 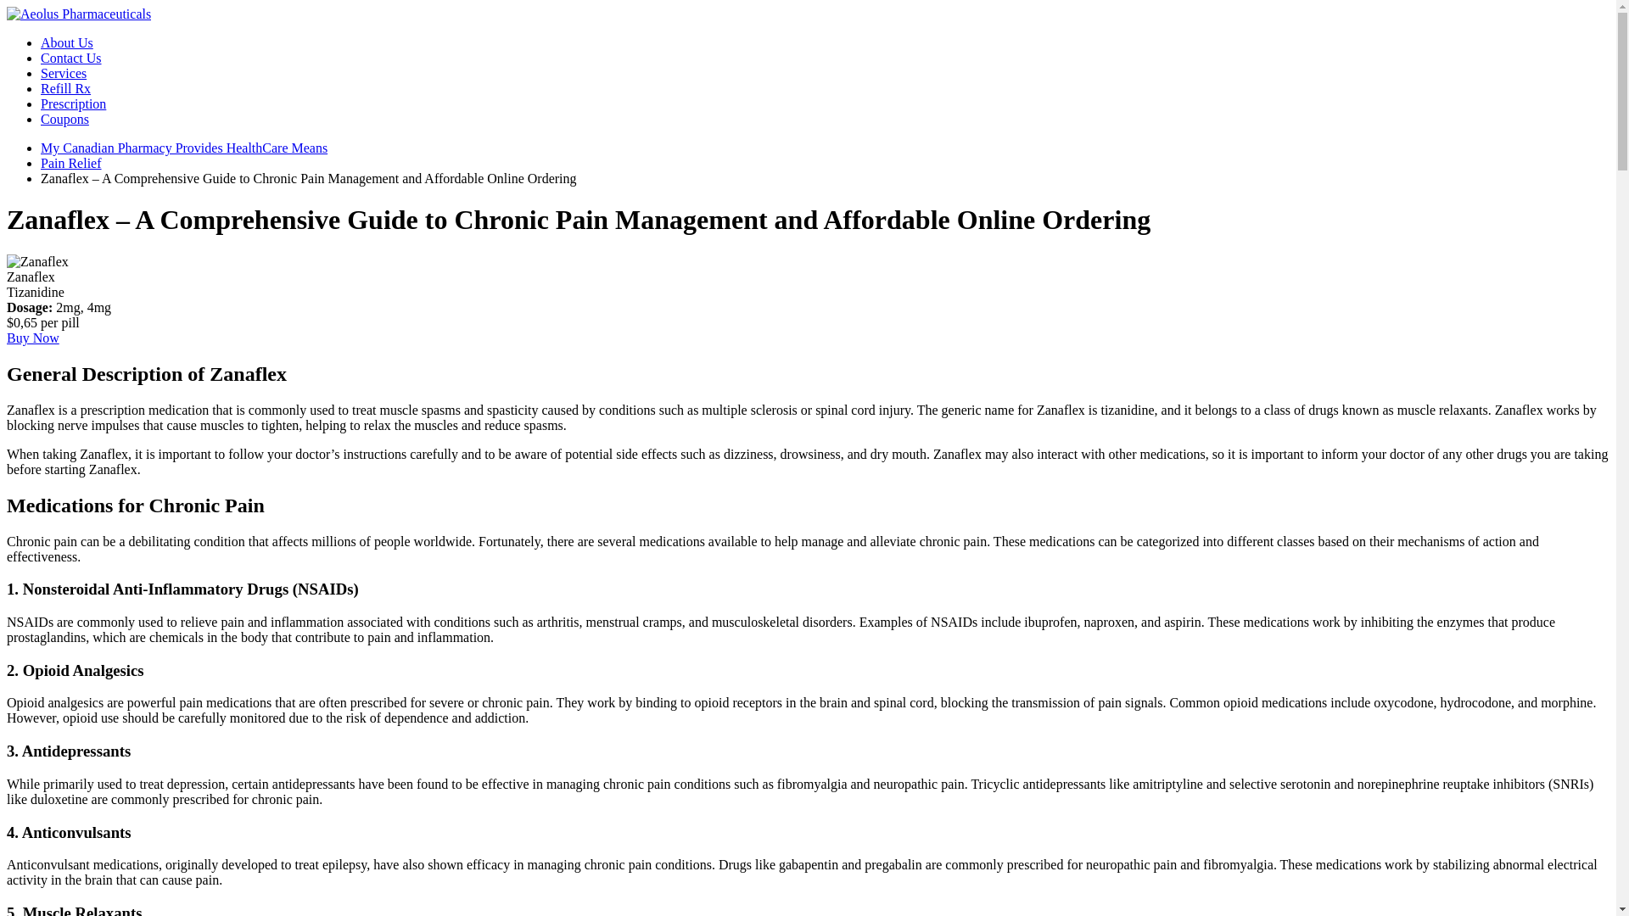 What do you see at coordinates (66, 42) in the screenshot?
I see `About Us` at bounding box center [66, 42].